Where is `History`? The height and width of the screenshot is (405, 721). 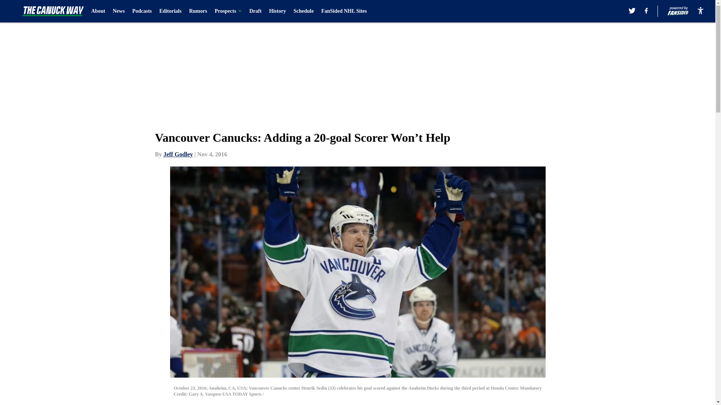 History is located at coordinates (278, 11).